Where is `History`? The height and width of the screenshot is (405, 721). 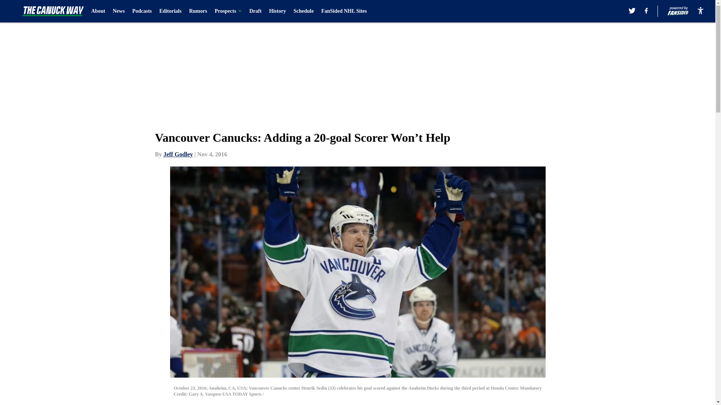 History is located at coordinates (278, 11).